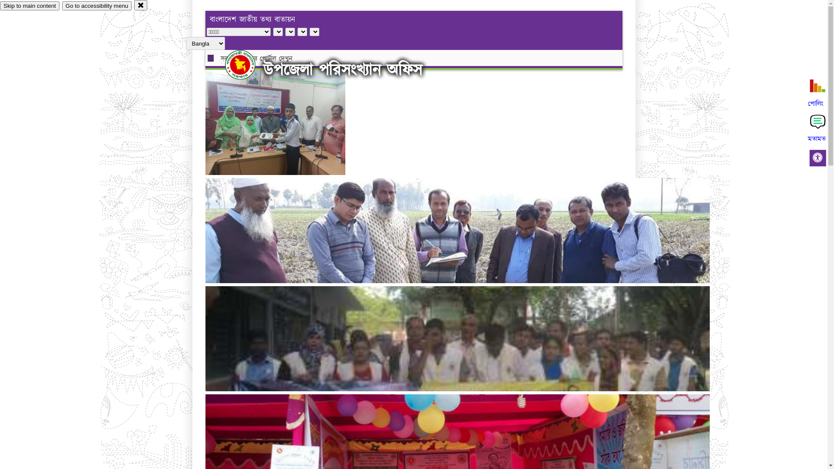 This screenshot has width=834, height=469. Describe the element at coordinates (30, 6) in the screenshot. I see `Skip to main content` at that location.